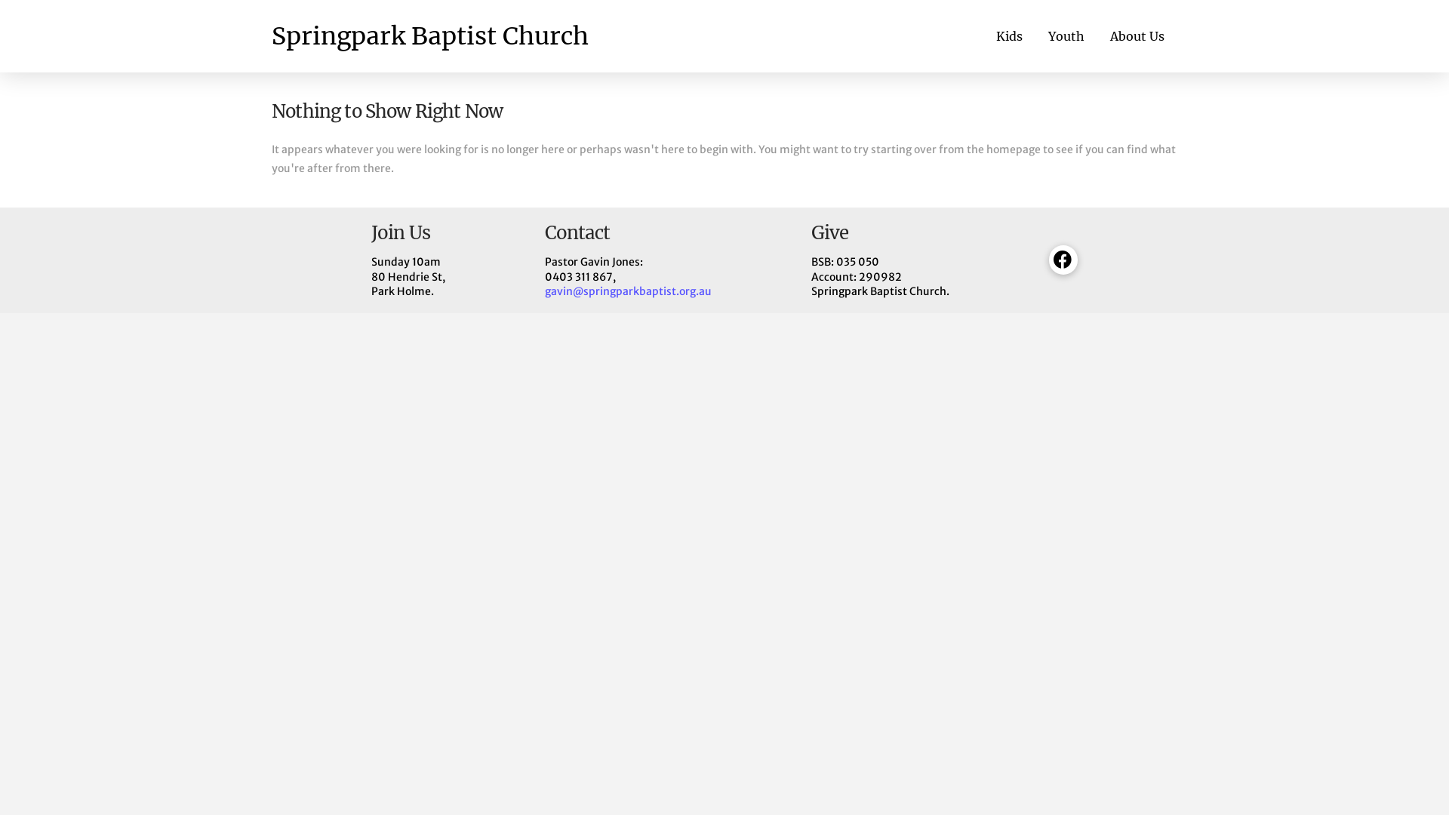 Image resolution: width=1449 pixels, height=815 pixels. I want to click on Kids, so click(1010, 36).